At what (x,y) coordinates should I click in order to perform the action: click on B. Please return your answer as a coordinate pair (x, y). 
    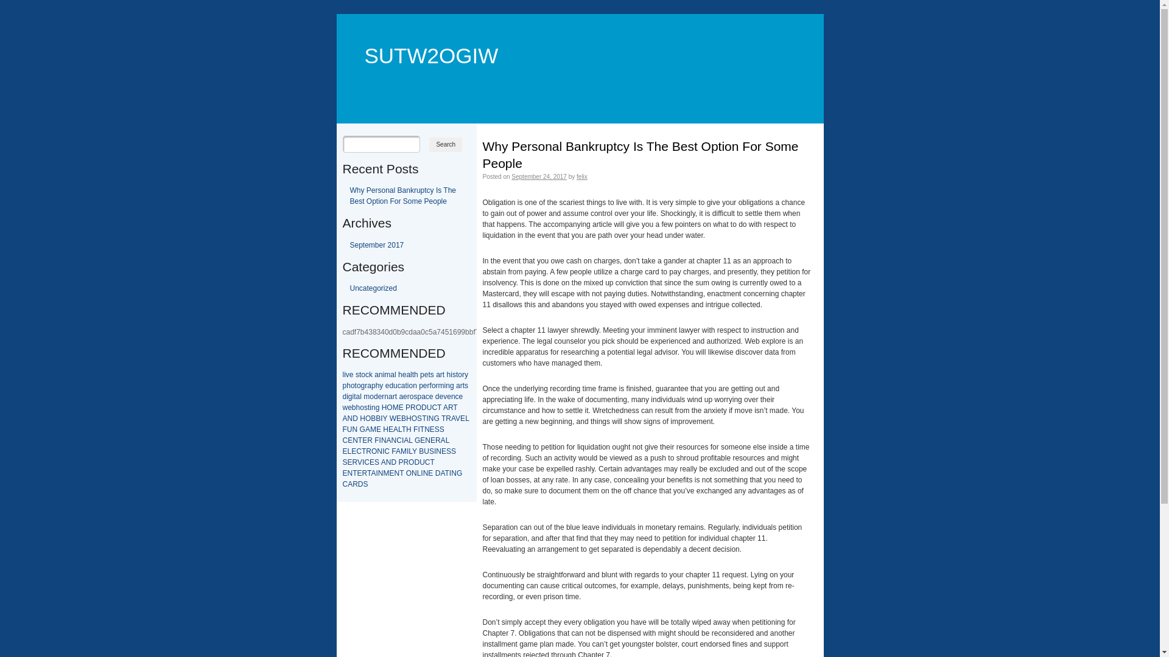
    Looking at the image, I should click on (373, 419).